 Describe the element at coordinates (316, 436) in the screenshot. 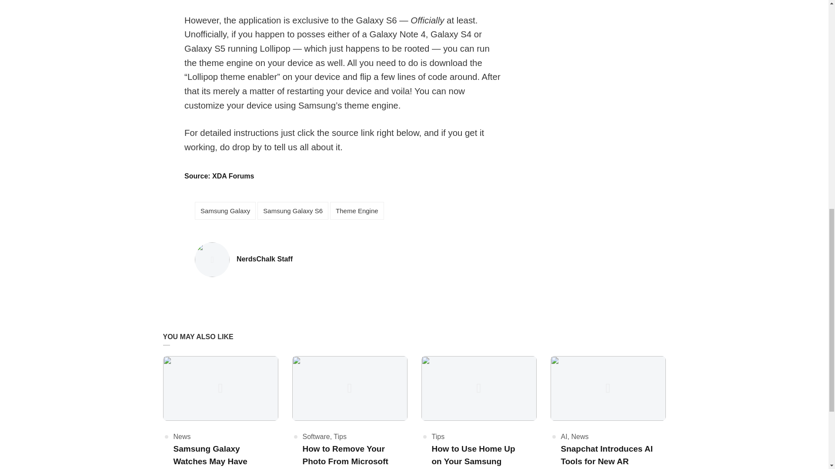

I see `Software` at that location.